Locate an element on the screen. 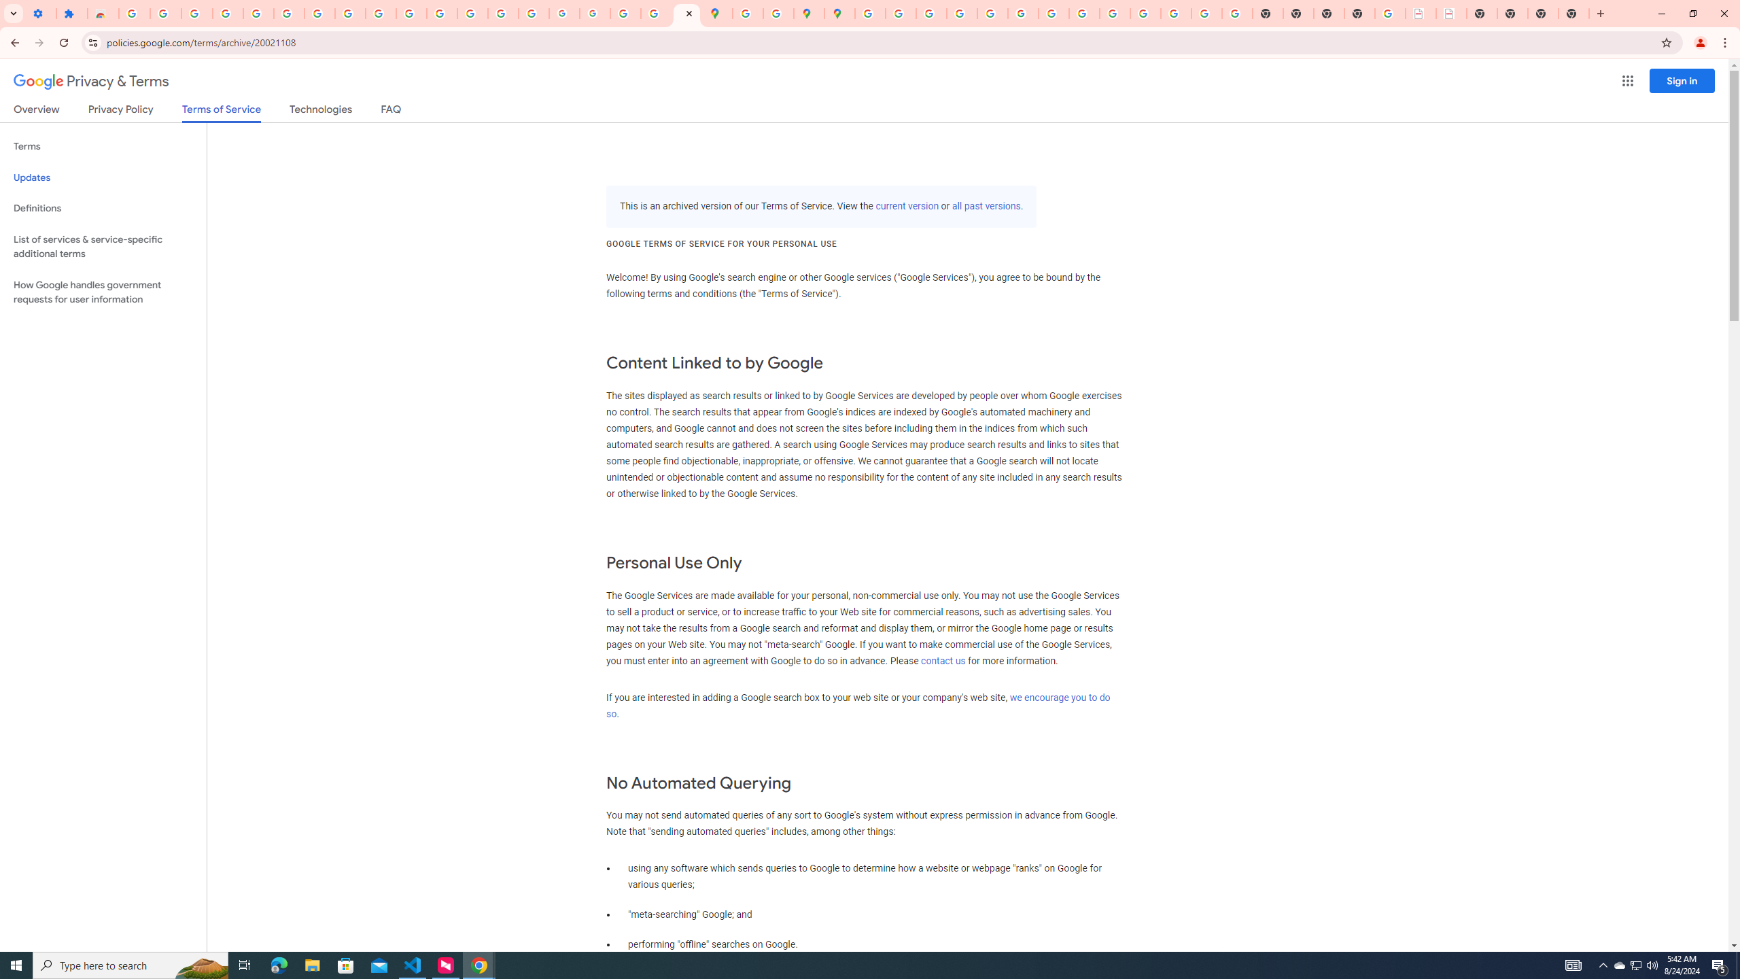  List of services & service-specific additional terms is located at coordinates (103, 246).